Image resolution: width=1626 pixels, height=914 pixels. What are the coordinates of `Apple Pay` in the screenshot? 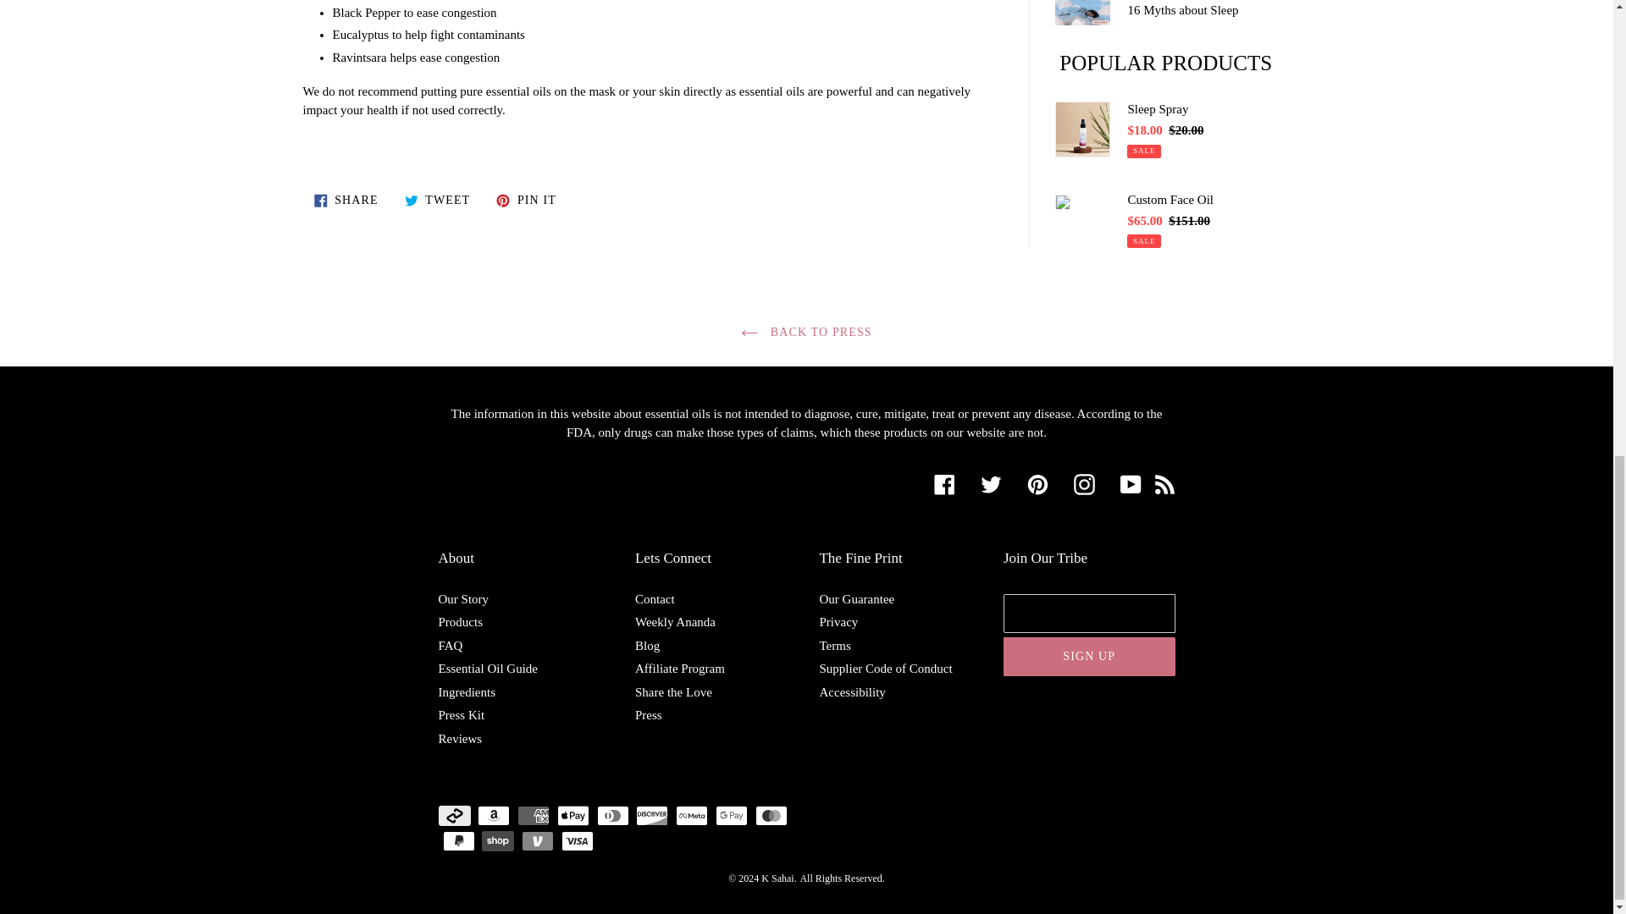 It's located at (611, 816).